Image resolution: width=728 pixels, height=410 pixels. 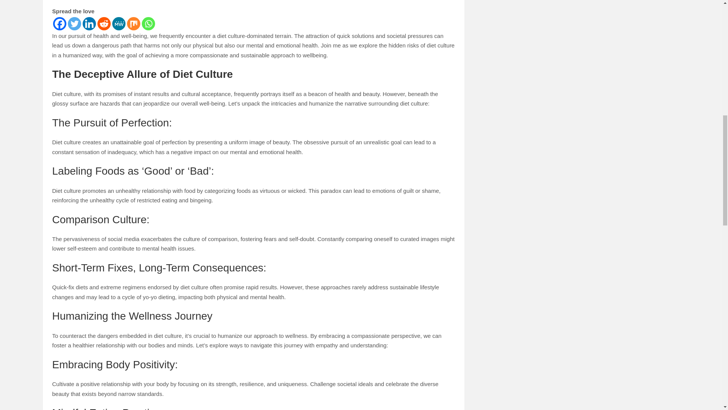 I want to click on Mix, so click(x=133, y=24).